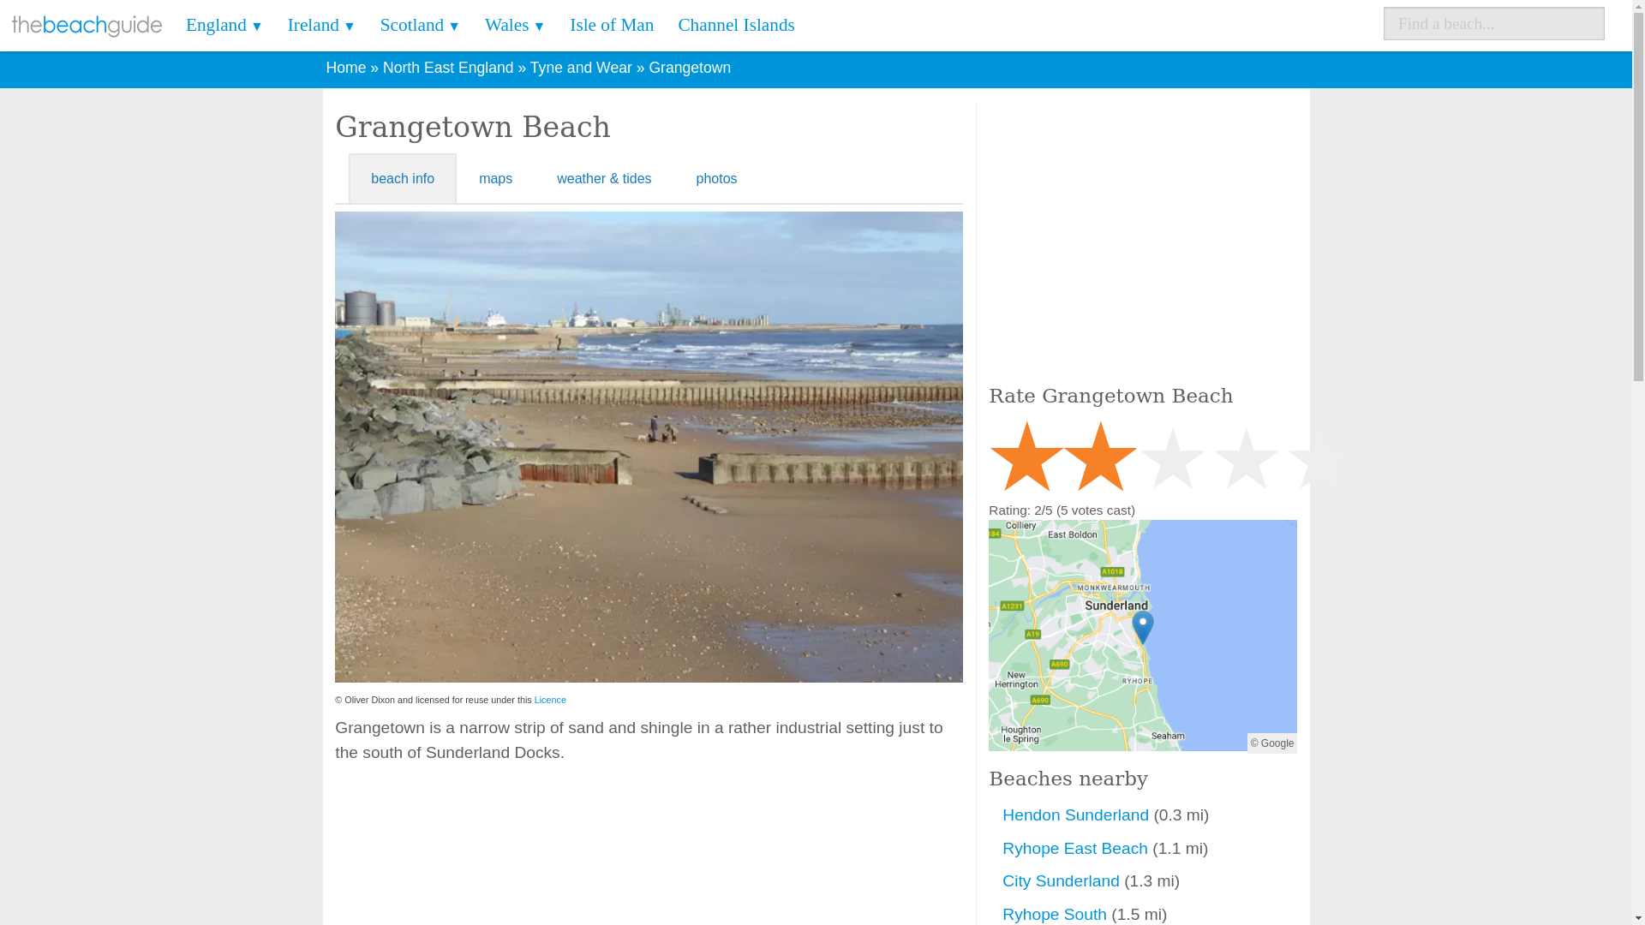  I want to click on Channel Islands, so click(735, 26).